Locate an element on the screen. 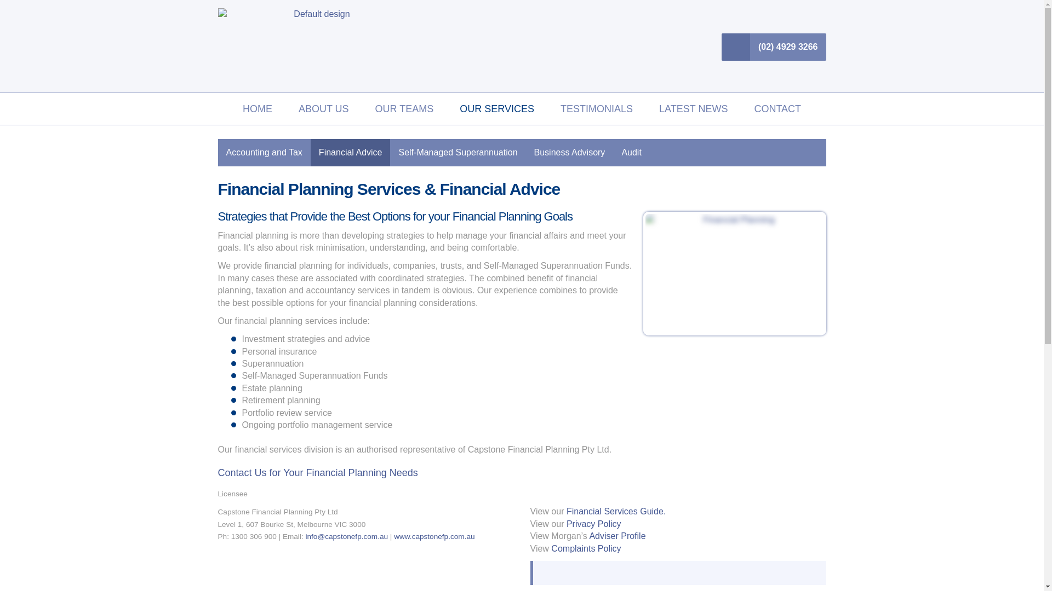 Image resolution: width=1052 pixels, height=591 pixels. Financial Advice is located at coordinates (351, 153).